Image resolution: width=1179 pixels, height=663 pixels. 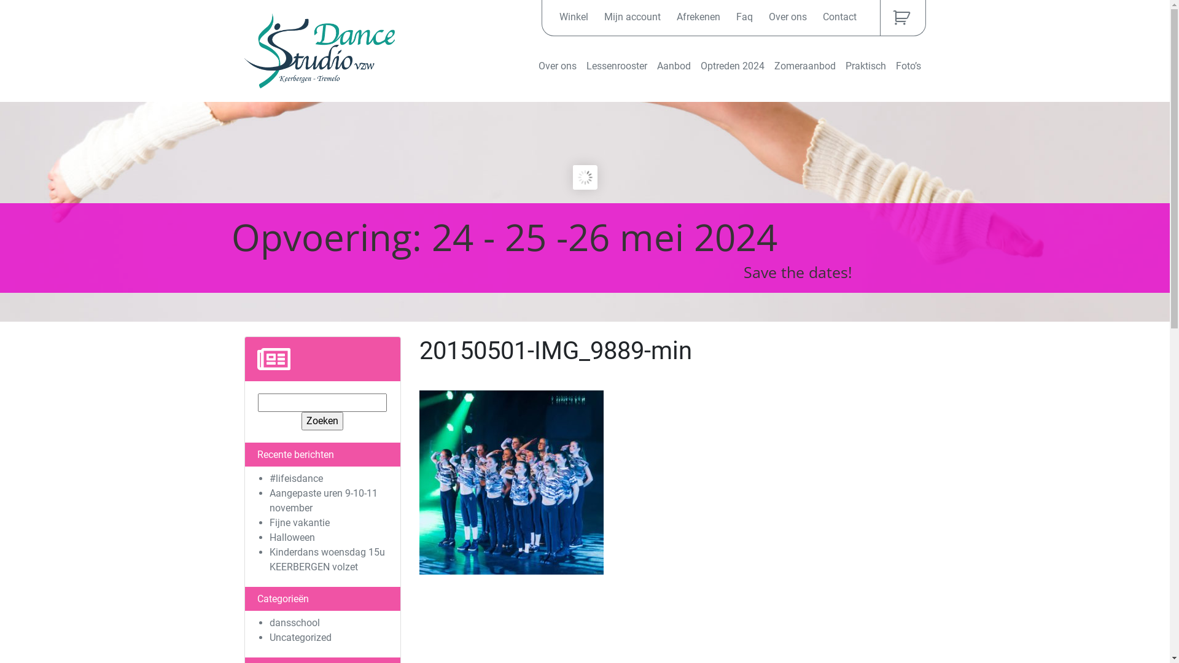 What do you see at coordinates (732, 66) in the screenshot?
I see `Optreden 2024` at bounding box center [732, 66].